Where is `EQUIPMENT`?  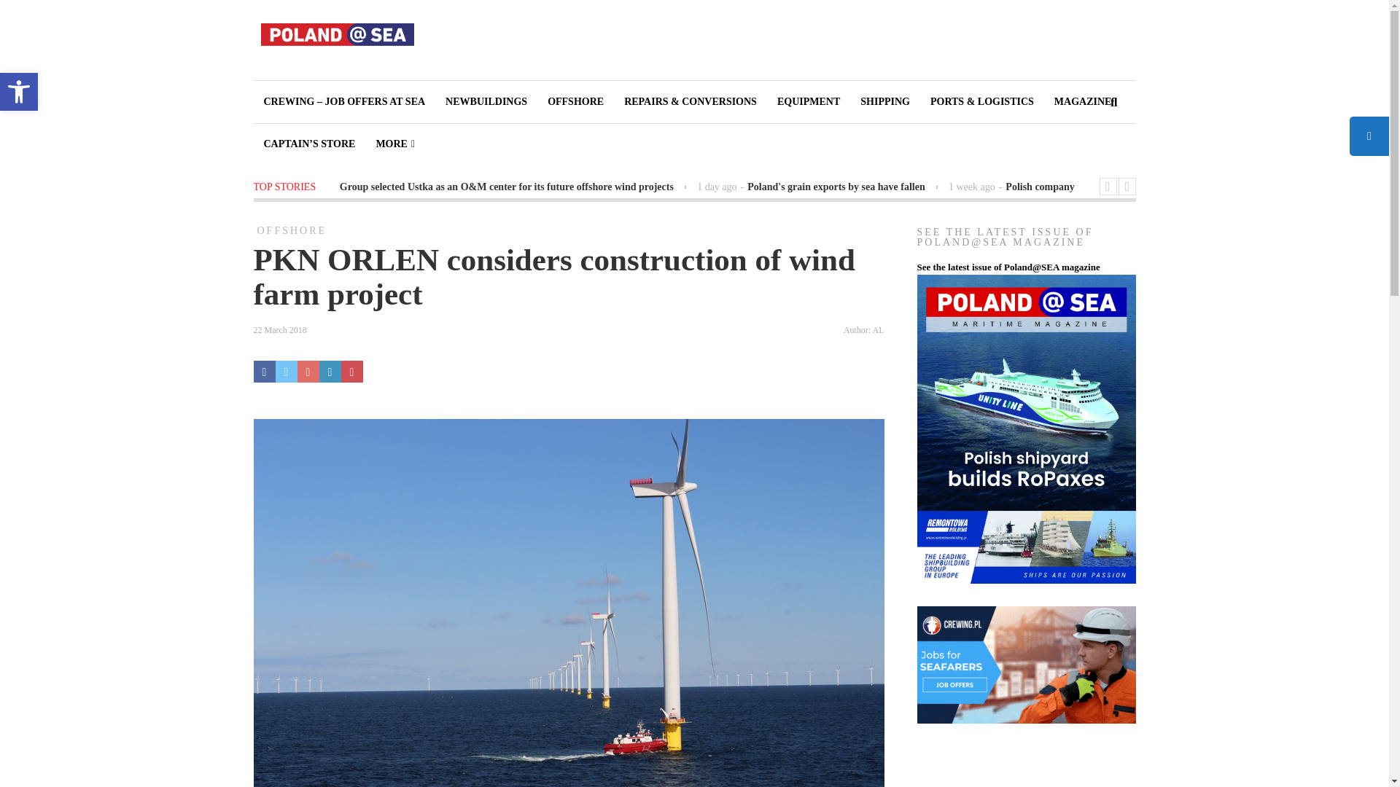
EQUIPMENT is located at coordinates (808, 102).